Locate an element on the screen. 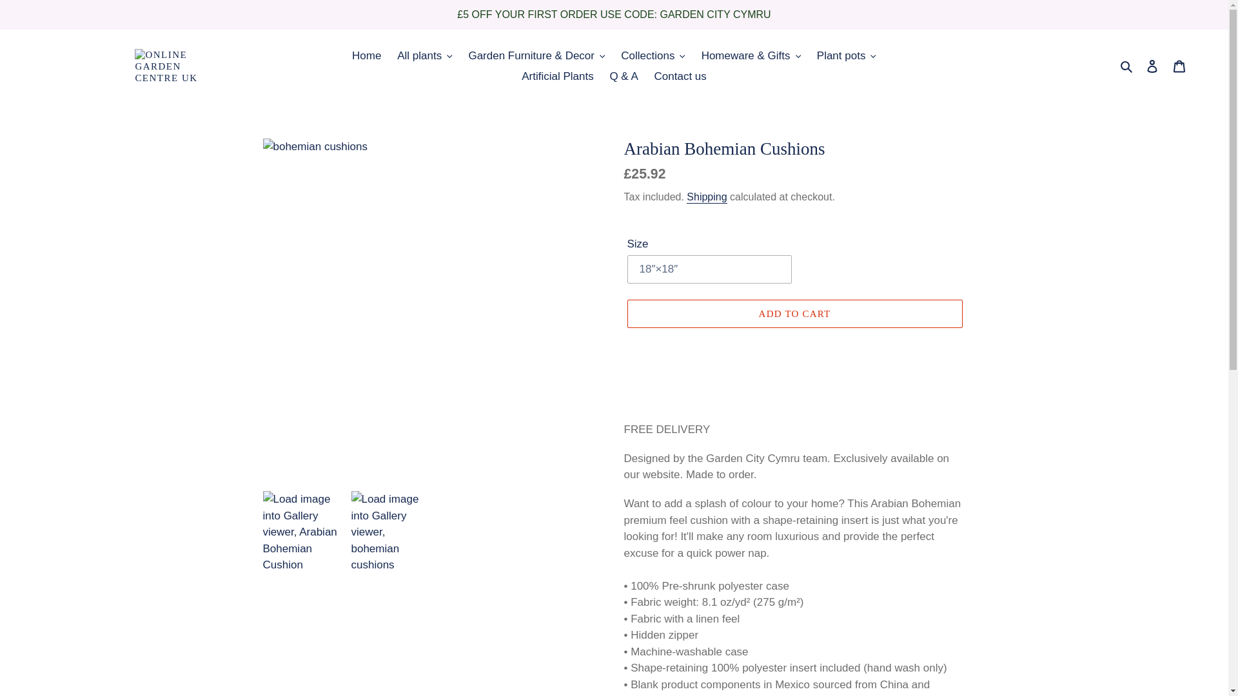 The height and width of the screenshot is (696, 1238). Collections is located at coordinates (653, 55).